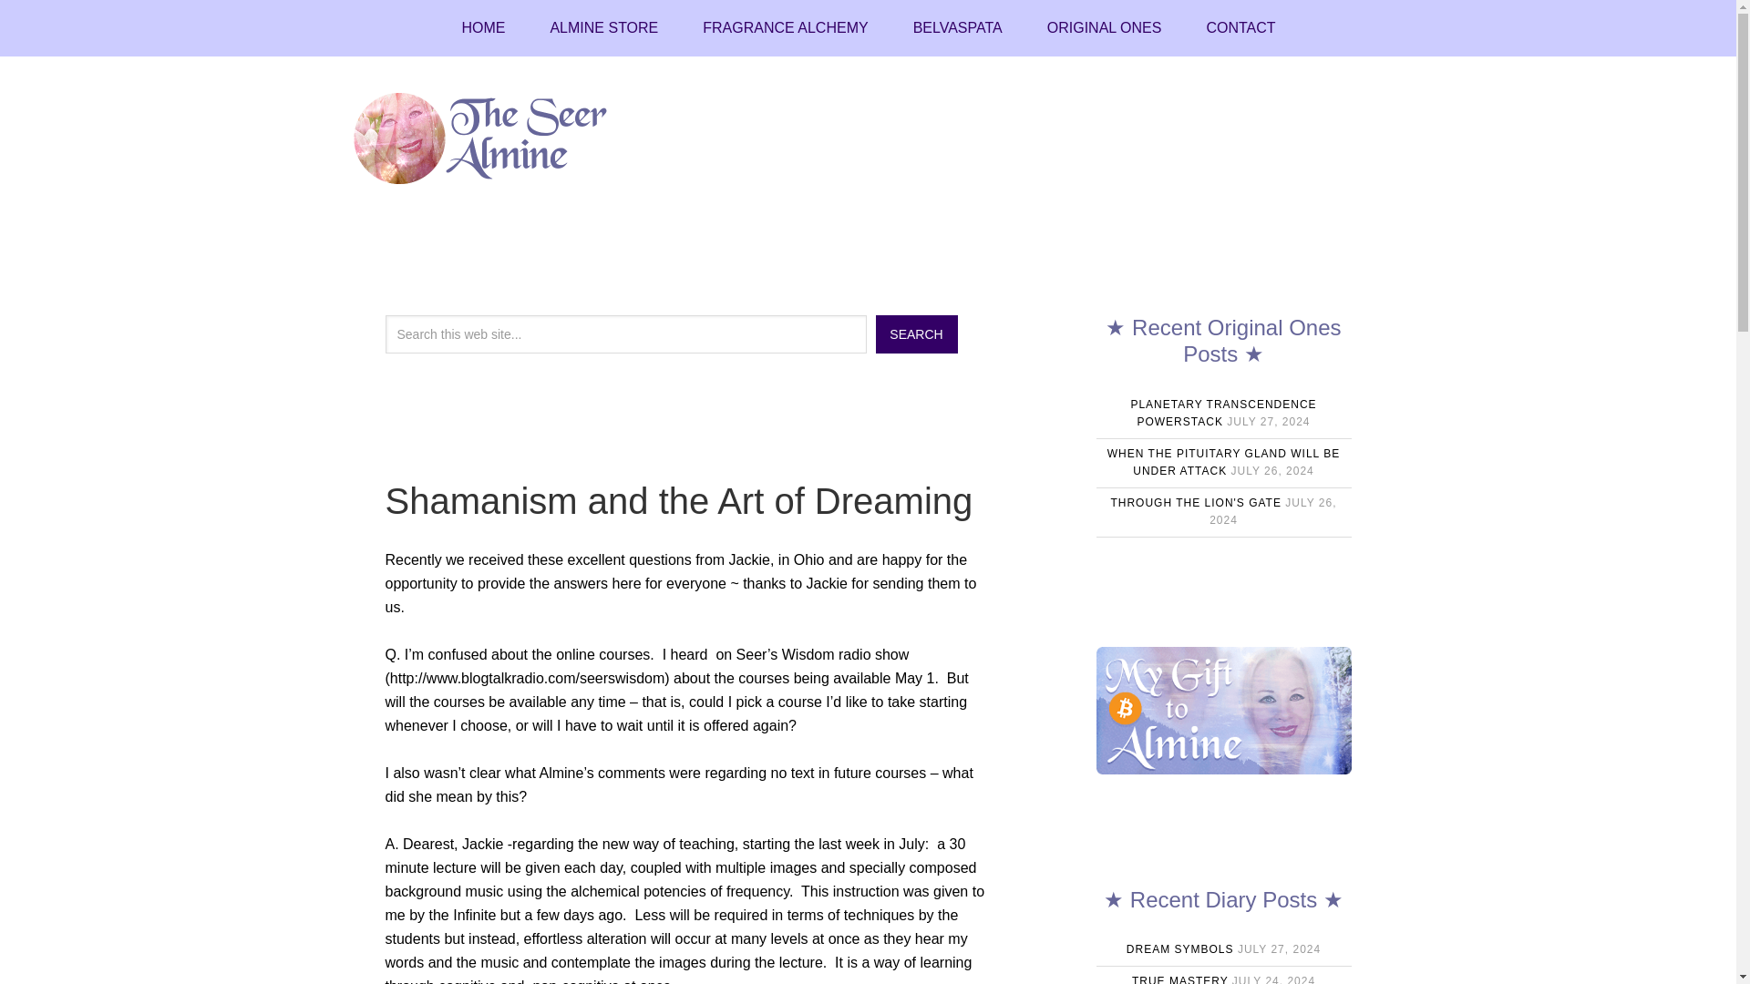  I want to click on Go to the Diary home page, so click(482, 27).